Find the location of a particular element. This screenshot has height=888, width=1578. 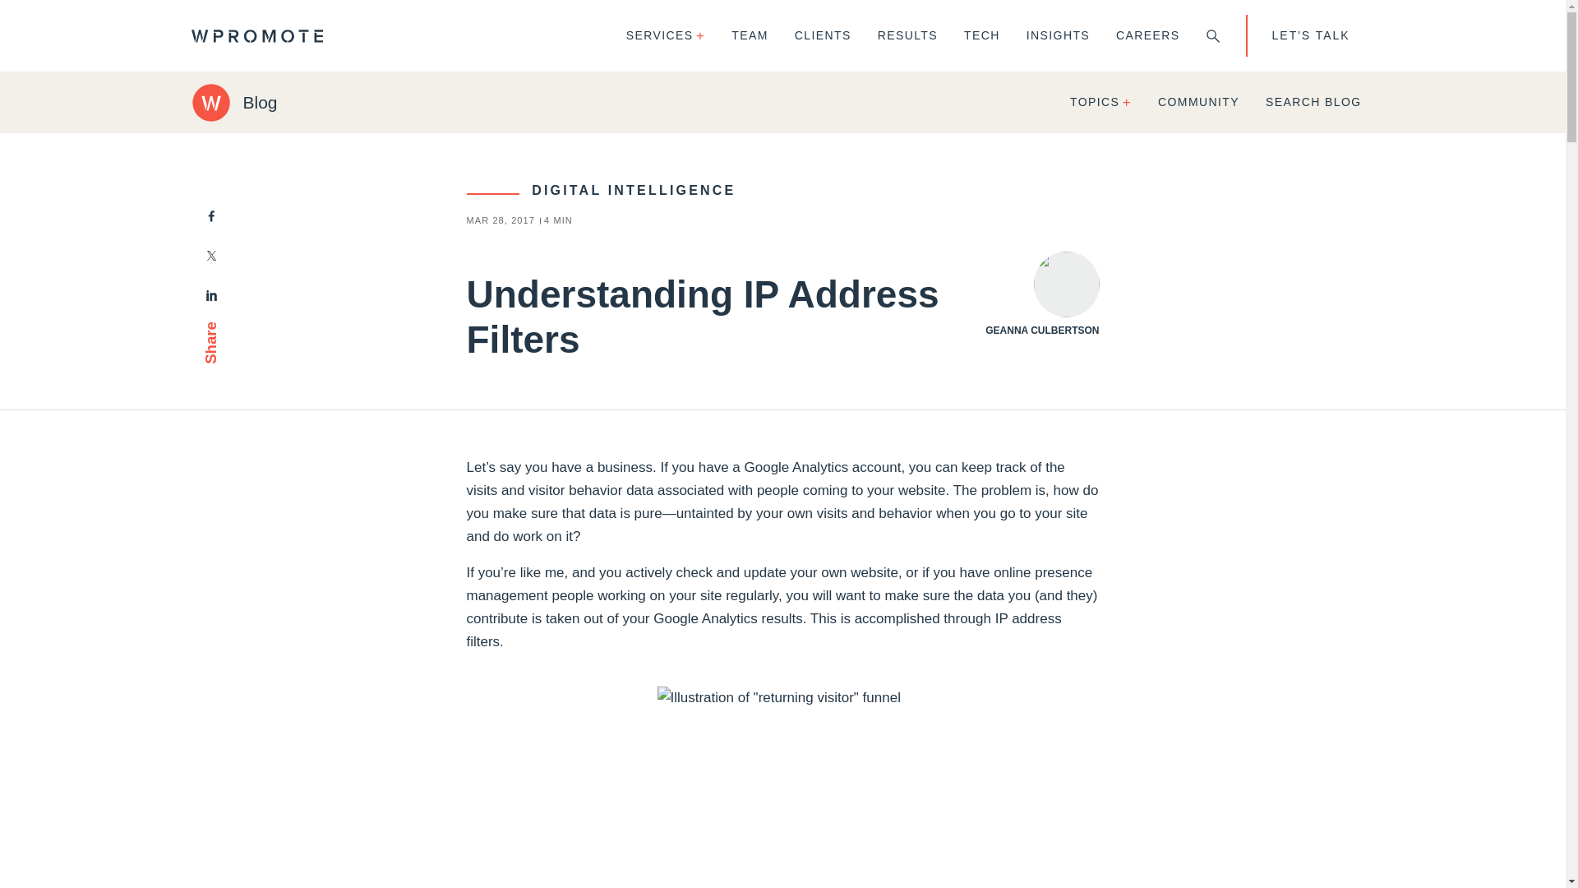

DIGITAL INTELLIGENCE is located at coordinates (602, 189).